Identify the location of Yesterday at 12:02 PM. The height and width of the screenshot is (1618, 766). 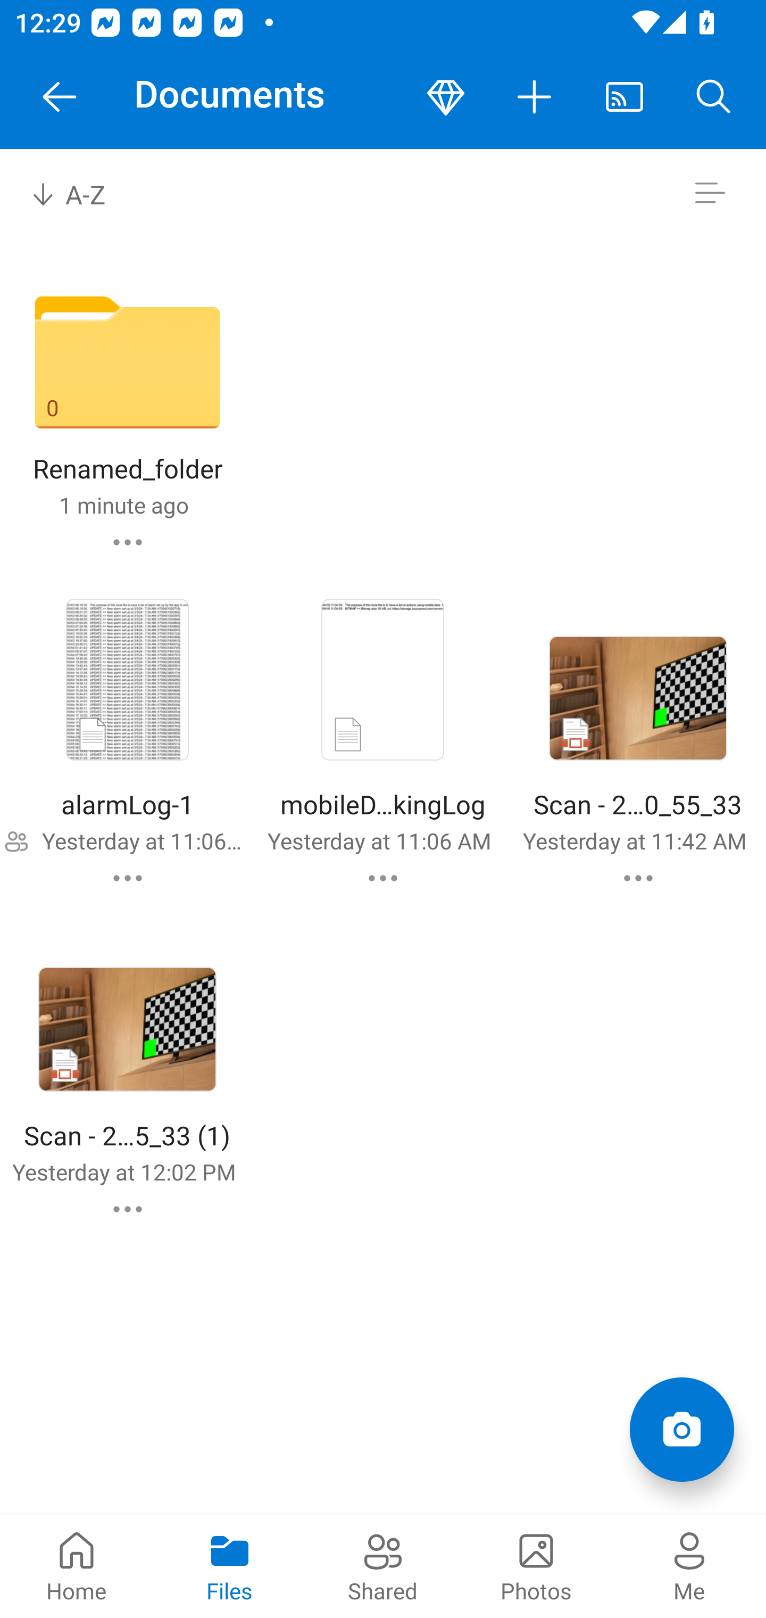
(123, 1172).